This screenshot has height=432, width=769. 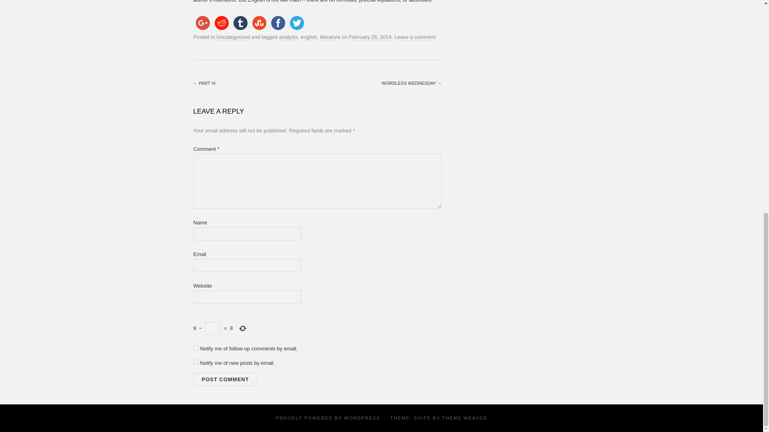 I want to click on english, so click(x=308, y=37).